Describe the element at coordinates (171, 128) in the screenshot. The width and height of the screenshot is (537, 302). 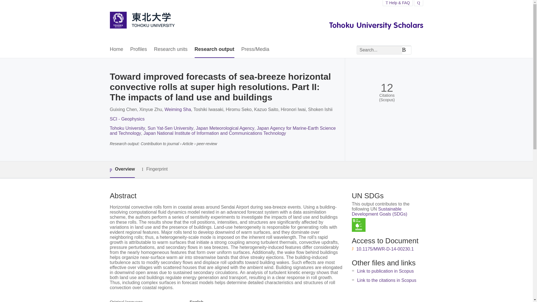
I see `Sun Yat-Sen University` at that location.